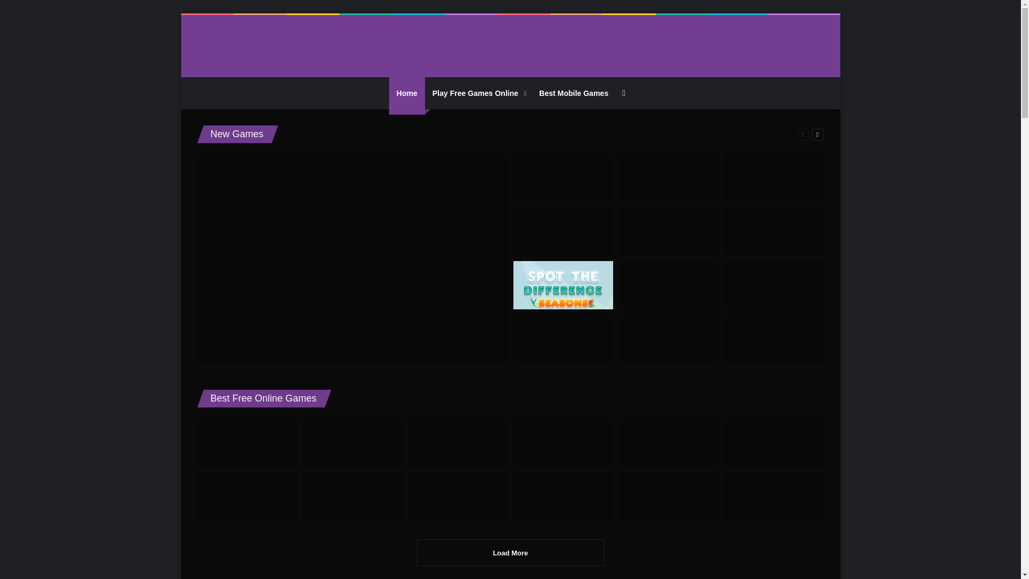  I want to click on Best Mobile Games, so click(573, 93).